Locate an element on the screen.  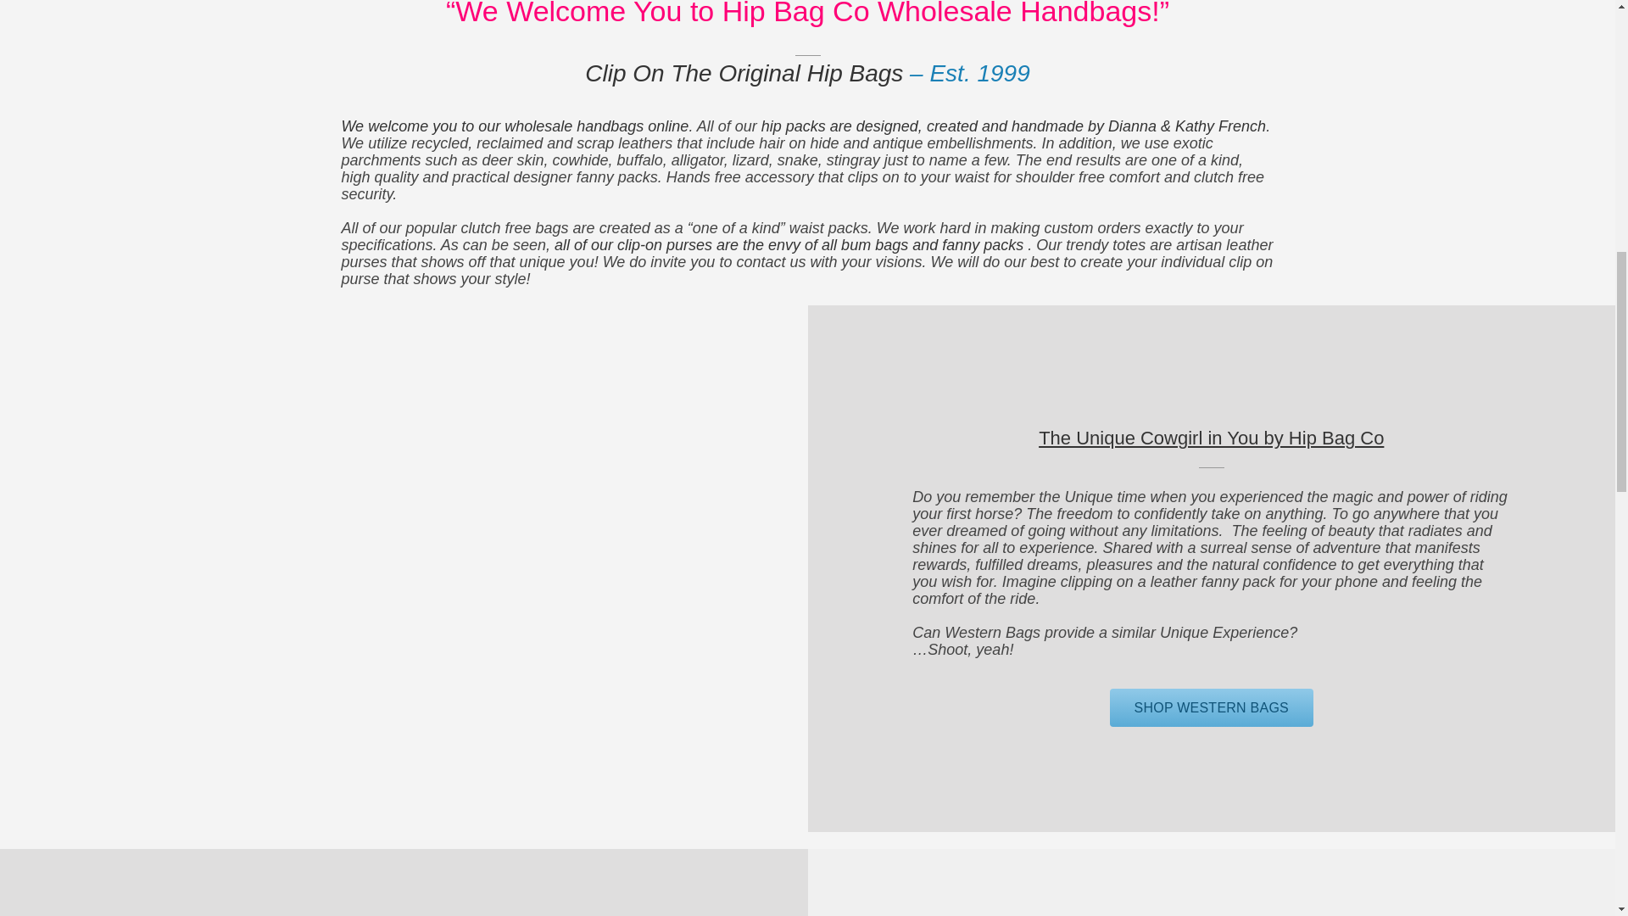
Wholesale Handbags is located at coordinates (514, 126).